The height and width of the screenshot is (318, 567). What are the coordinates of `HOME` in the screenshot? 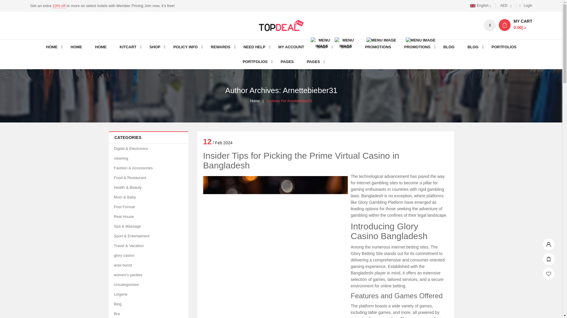 It's located at (52, 47).